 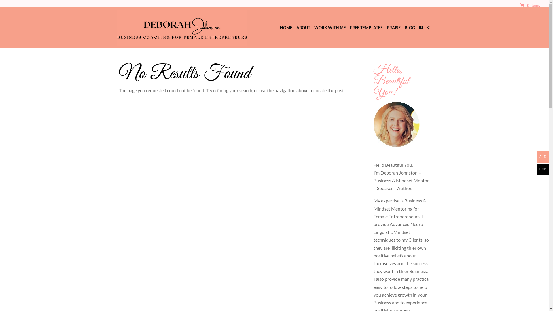 What do you see at coordinates (303, 36) in the screenshot?
I see `ABOUT` at bounding box center [303, 36].